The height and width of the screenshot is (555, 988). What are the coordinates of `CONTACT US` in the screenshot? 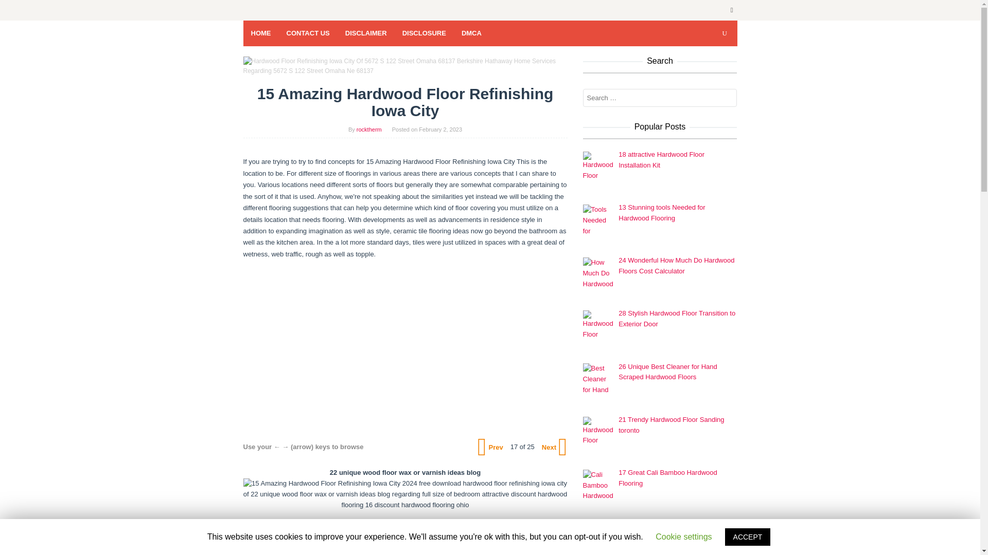 It's located at (308, 33).